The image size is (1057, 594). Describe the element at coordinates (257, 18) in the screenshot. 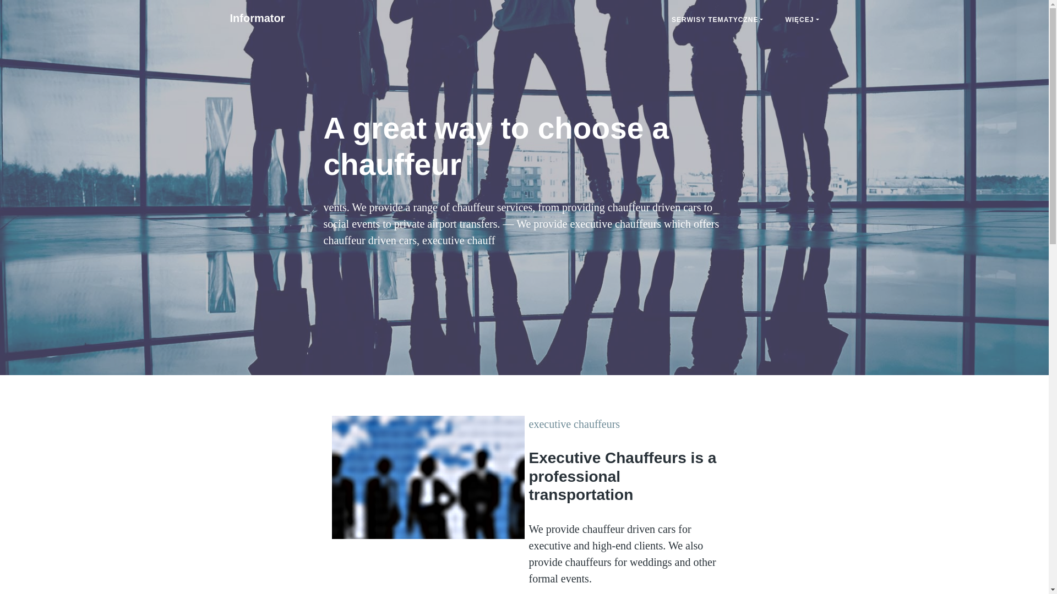

I see ` A great way to choose a chauffeur ` at that location.